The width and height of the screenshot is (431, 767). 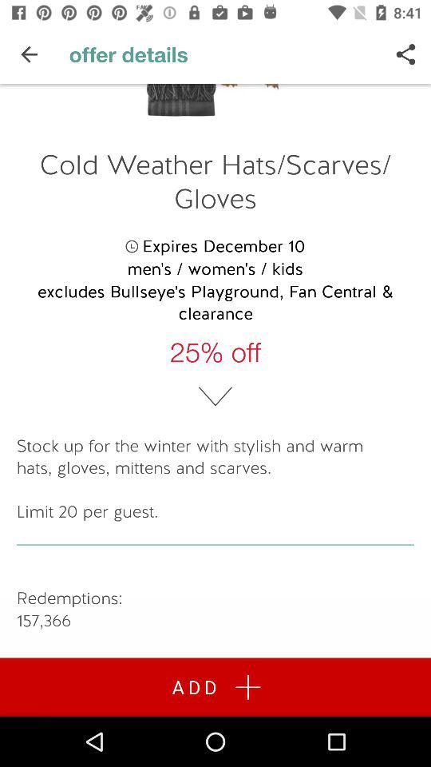 What do you see at coordinates (29, 54) in the screenshot?
I see `press the icon next to offer details` at bounding box center [29, 54].